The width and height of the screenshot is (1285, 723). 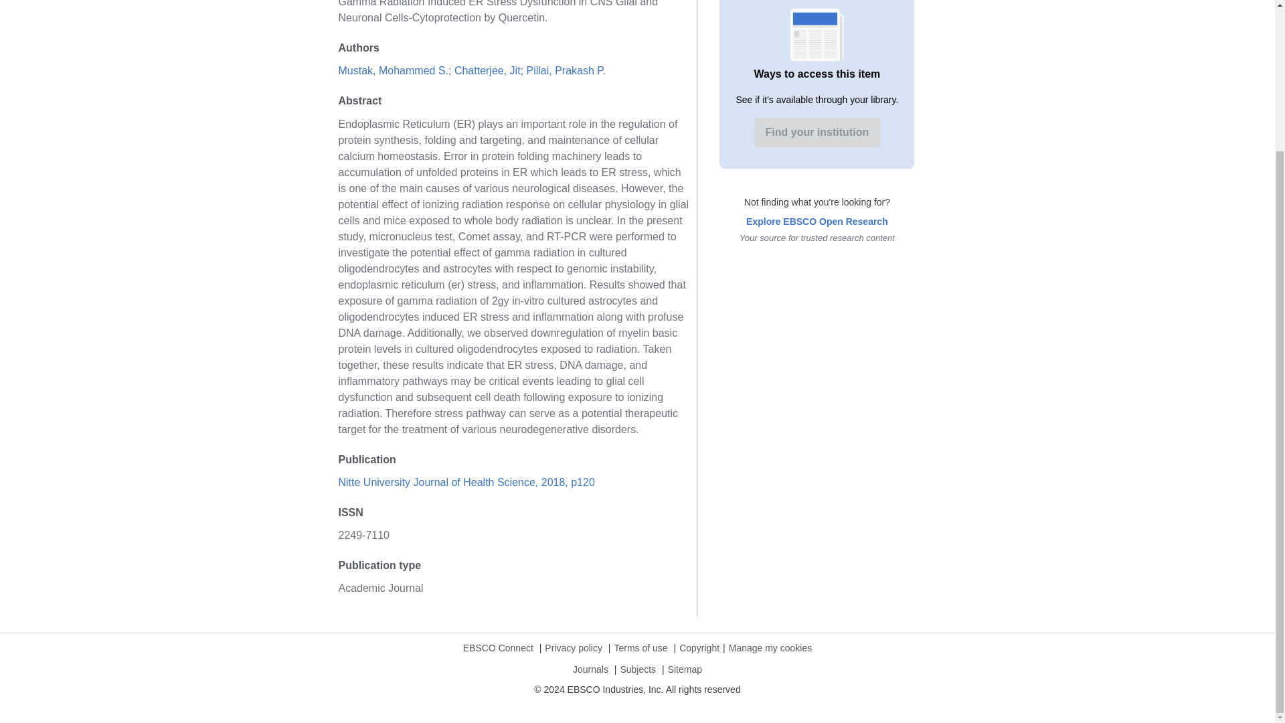 What do you see at coordinates (699, 653) in the screenshot?
I see `Copyright` at bounding box center [699, 653].